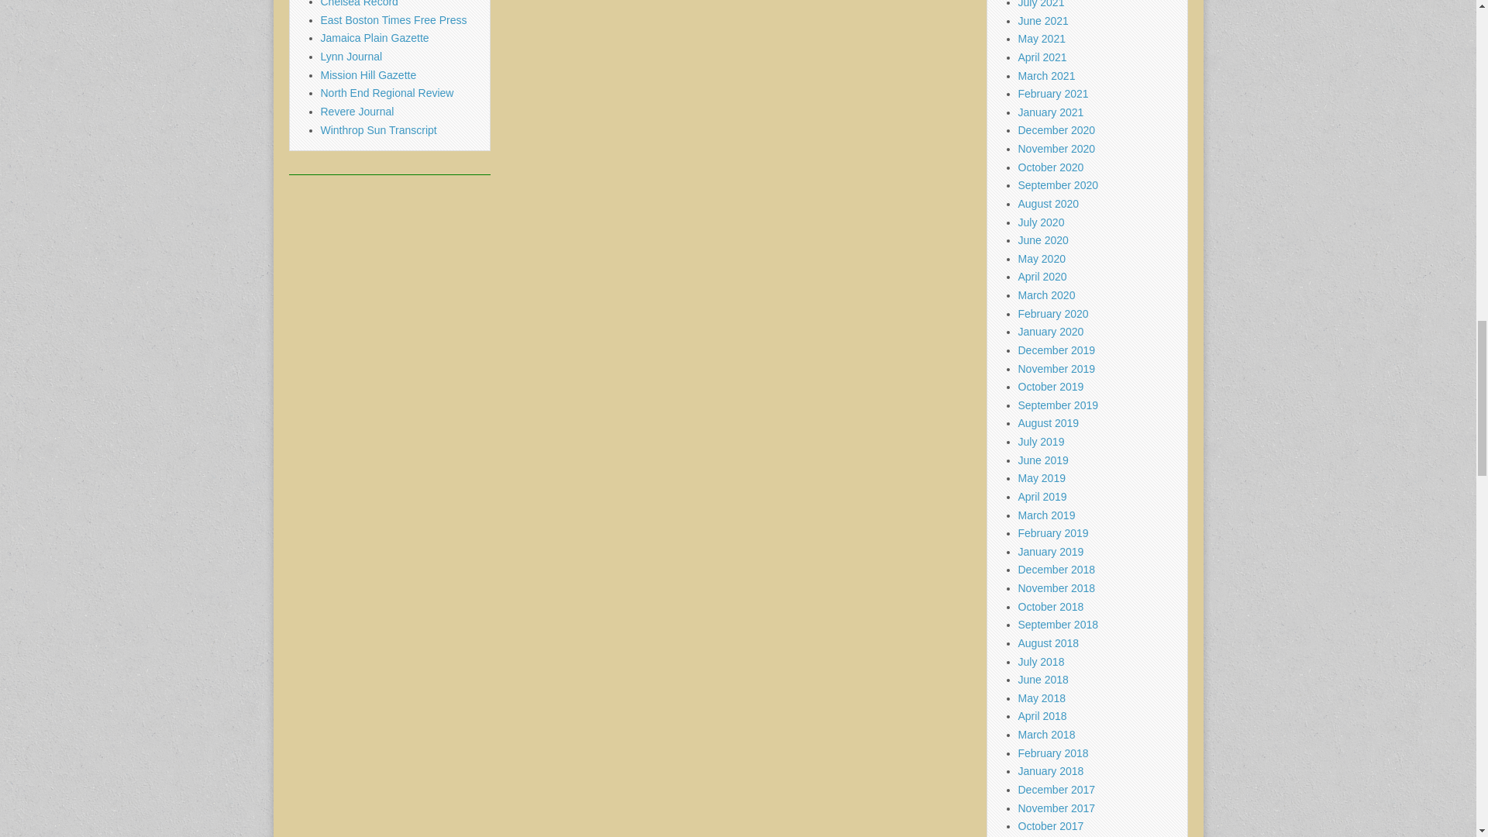  What do you see at coordinates (394, 20) in the screenshot?
I see `East Boston Times Free Press` at bounding box center [394, 20].